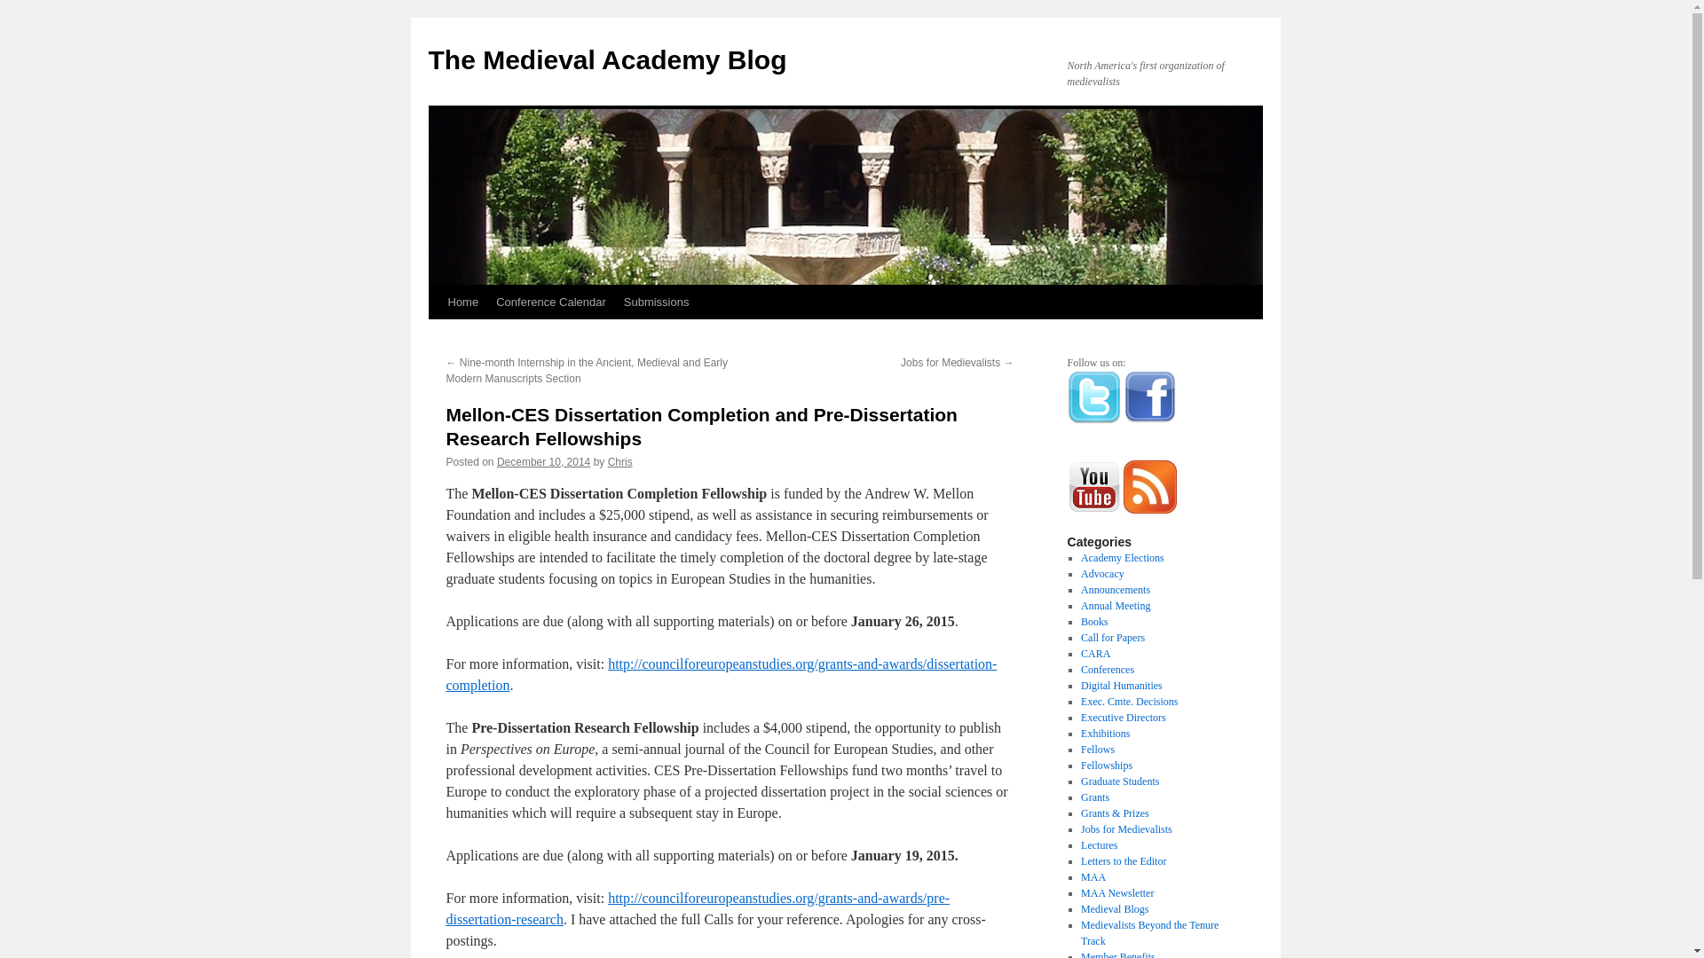 The height and width of the screenshot is (958, 1704). Describe the element at coordinates (1097, 750) in the screenshot. I see `Fellows` at that location.